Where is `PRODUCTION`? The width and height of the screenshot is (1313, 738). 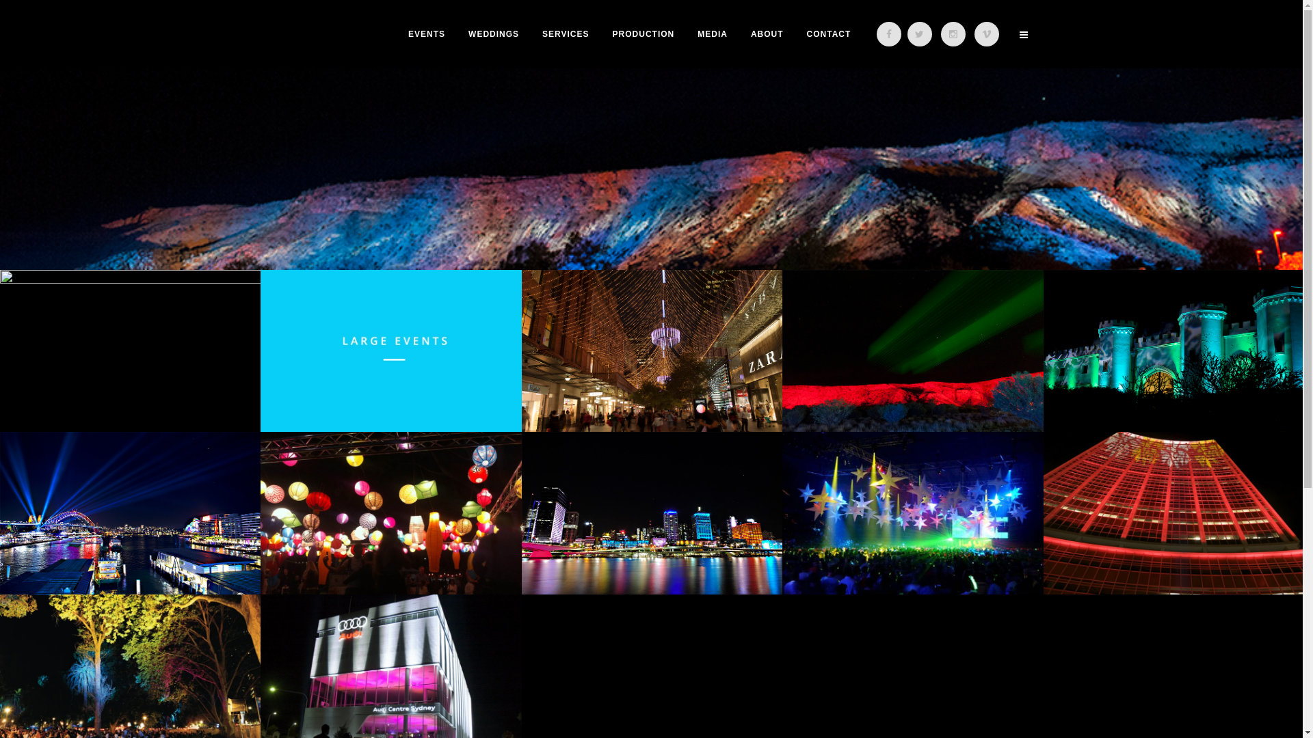
PRODUCTION is located at coordinates (644, 34).